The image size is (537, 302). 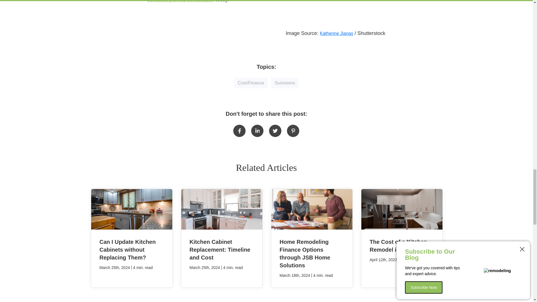 What do you see at coordinates (293, 131) in the screenshot?
I see `Share on Pinterest` at bounding box center [293, 131].